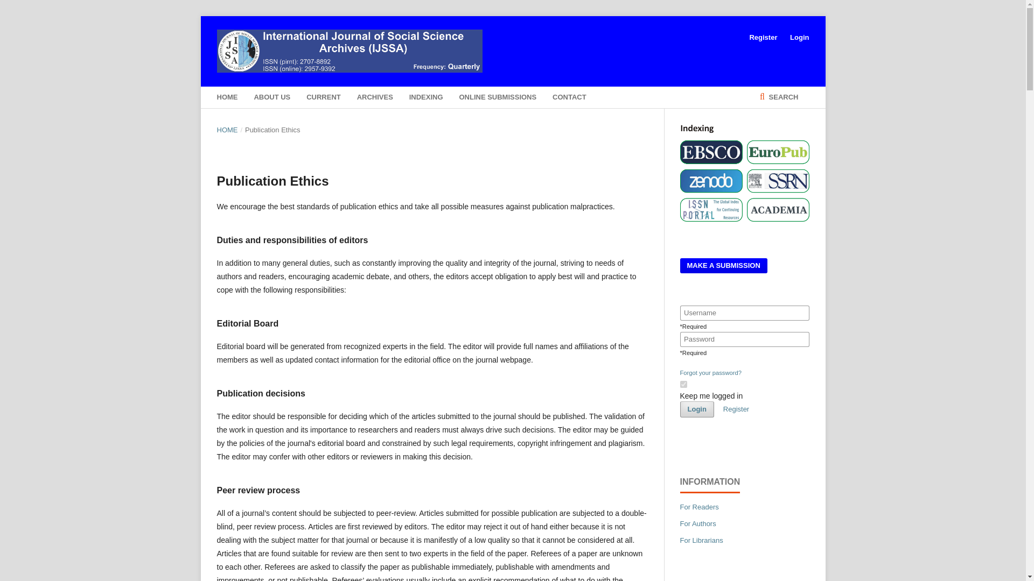 The width and height of the screenshot is (1034, 581). What do you see at coordinates (710, 372) in the screenshot?
I see `Forgot your password?` at bounding box center [710, 372].